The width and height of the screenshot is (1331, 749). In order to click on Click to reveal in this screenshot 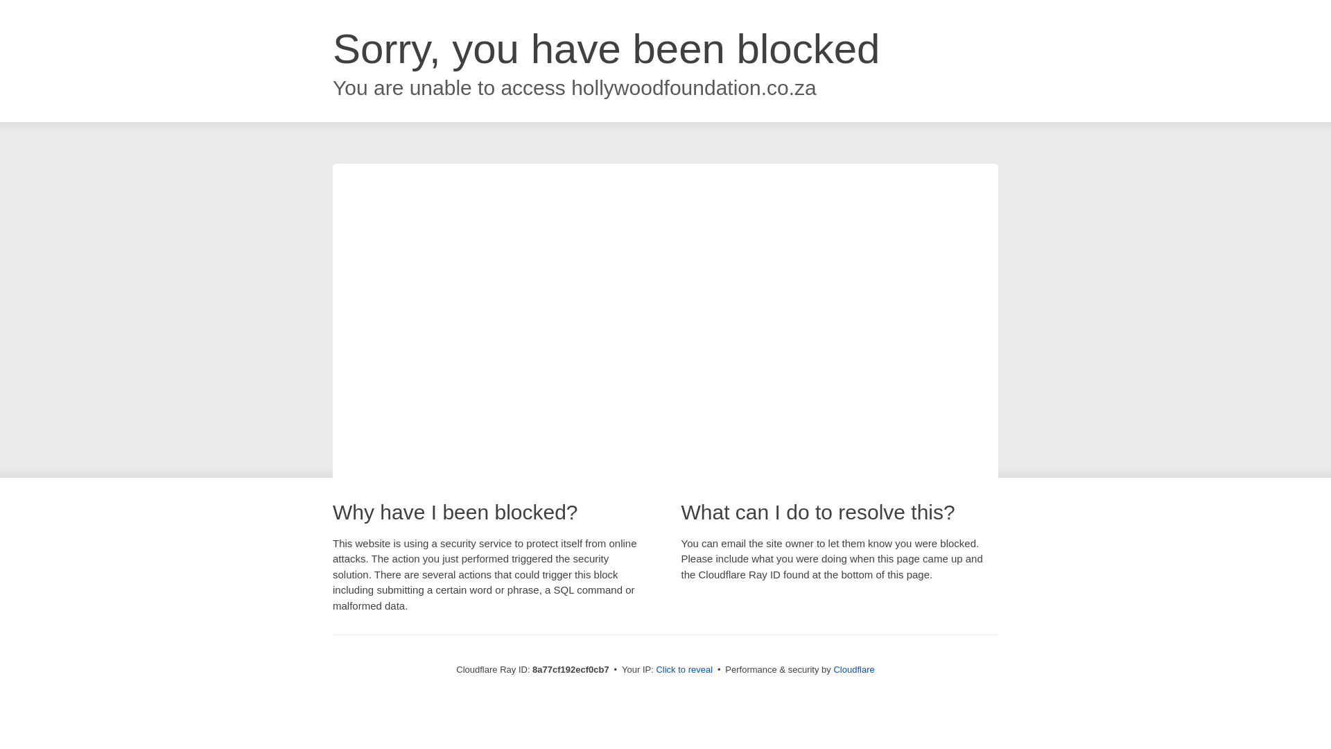, I will do `click(684, 670)`.